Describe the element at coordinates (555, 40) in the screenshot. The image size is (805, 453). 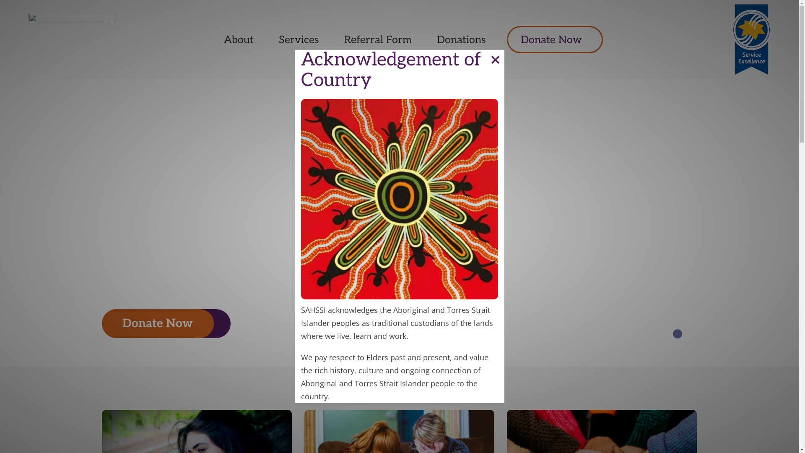
I see `Donate Now` at that location.